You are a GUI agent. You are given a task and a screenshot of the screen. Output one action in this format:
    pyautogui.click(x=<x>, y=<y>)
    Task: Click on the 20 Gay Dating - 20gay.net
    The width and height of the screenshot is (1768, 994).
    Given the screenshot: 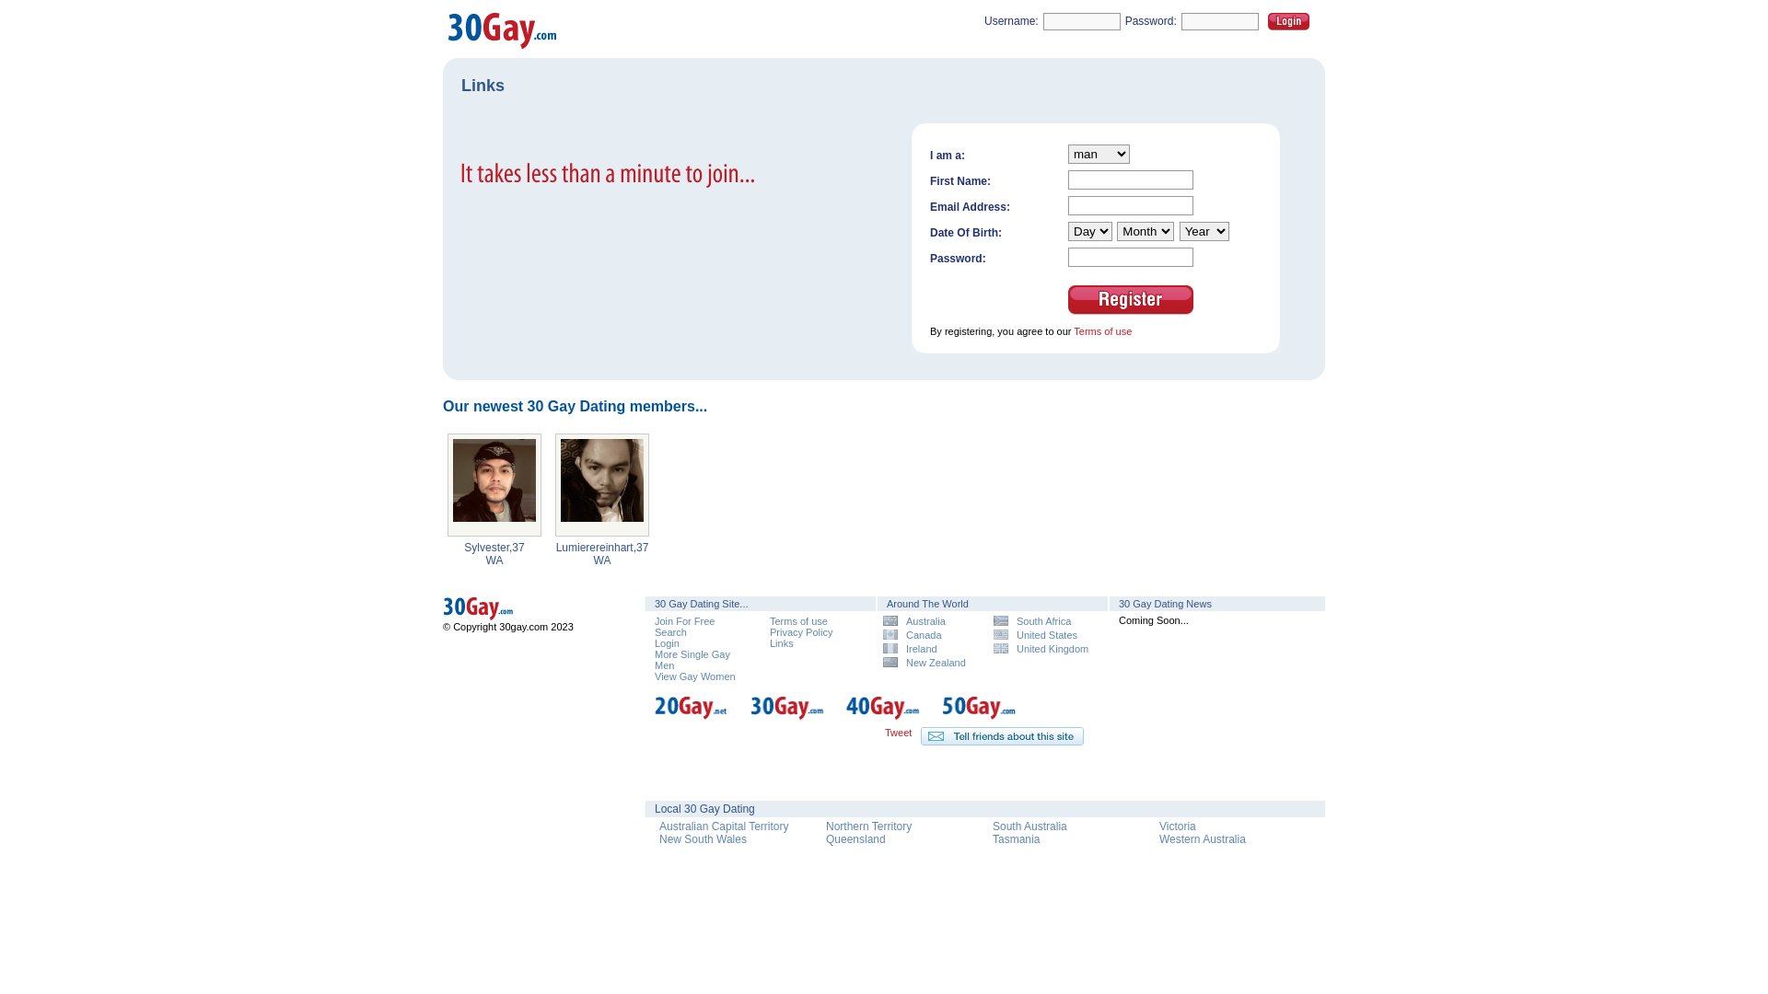 What is the action you would take?
    pyautogui.click(x=692, y=717)
    